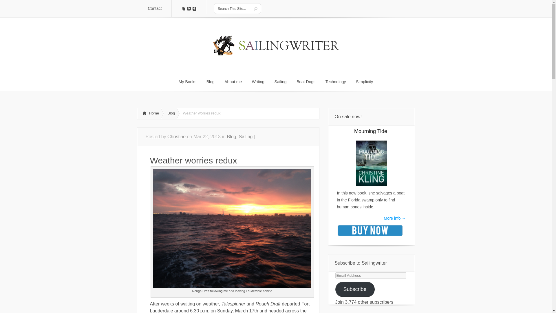  What do you see at coordinates (211, 82) in the screenshot?
I see `Blog` at bounding box center [211, 82].